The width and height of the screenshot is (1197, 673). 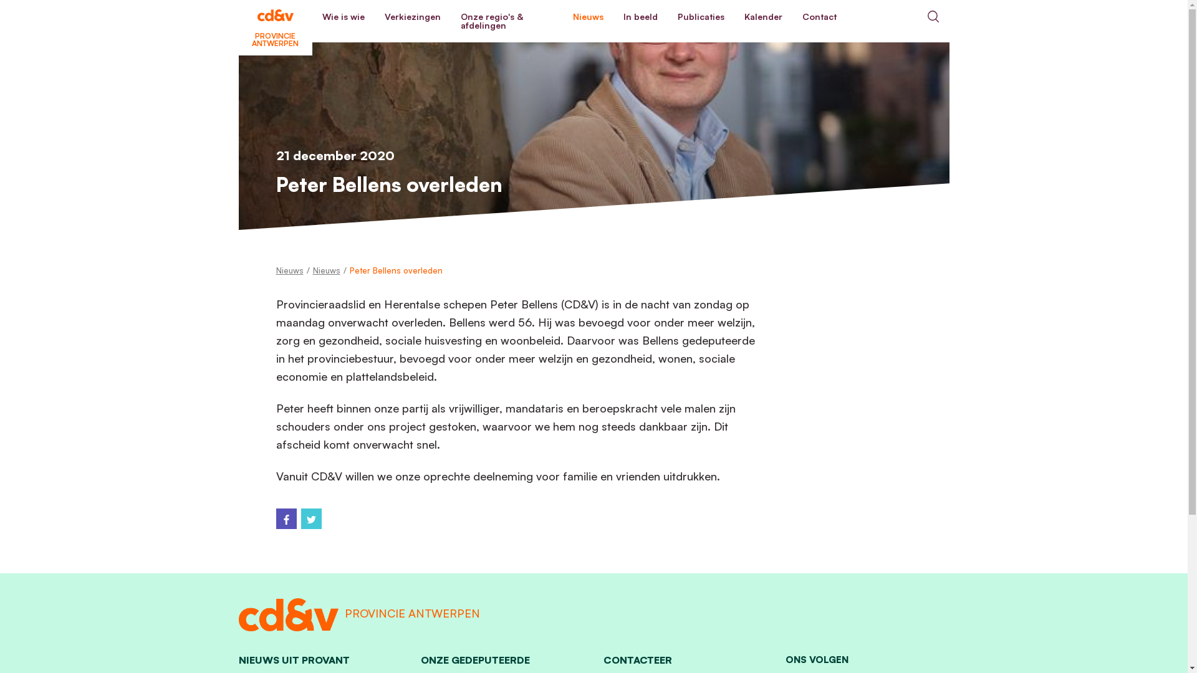 What do you see at coordinates (701, 17) in the screenshot?
I see `Publicaties` at bounding box center [701, 17].